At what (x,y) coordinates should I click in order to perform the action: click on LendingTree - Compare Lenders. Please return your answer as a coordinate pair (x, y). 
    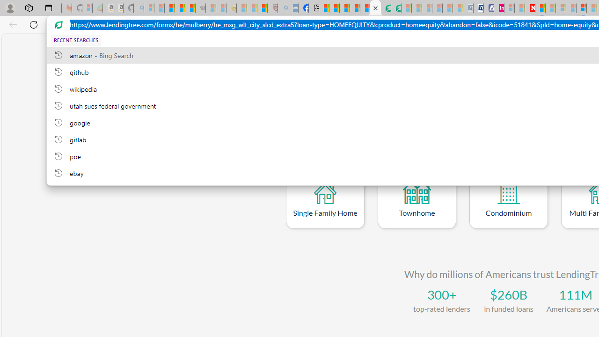
    Looking at the image, I should click on (375, 8).